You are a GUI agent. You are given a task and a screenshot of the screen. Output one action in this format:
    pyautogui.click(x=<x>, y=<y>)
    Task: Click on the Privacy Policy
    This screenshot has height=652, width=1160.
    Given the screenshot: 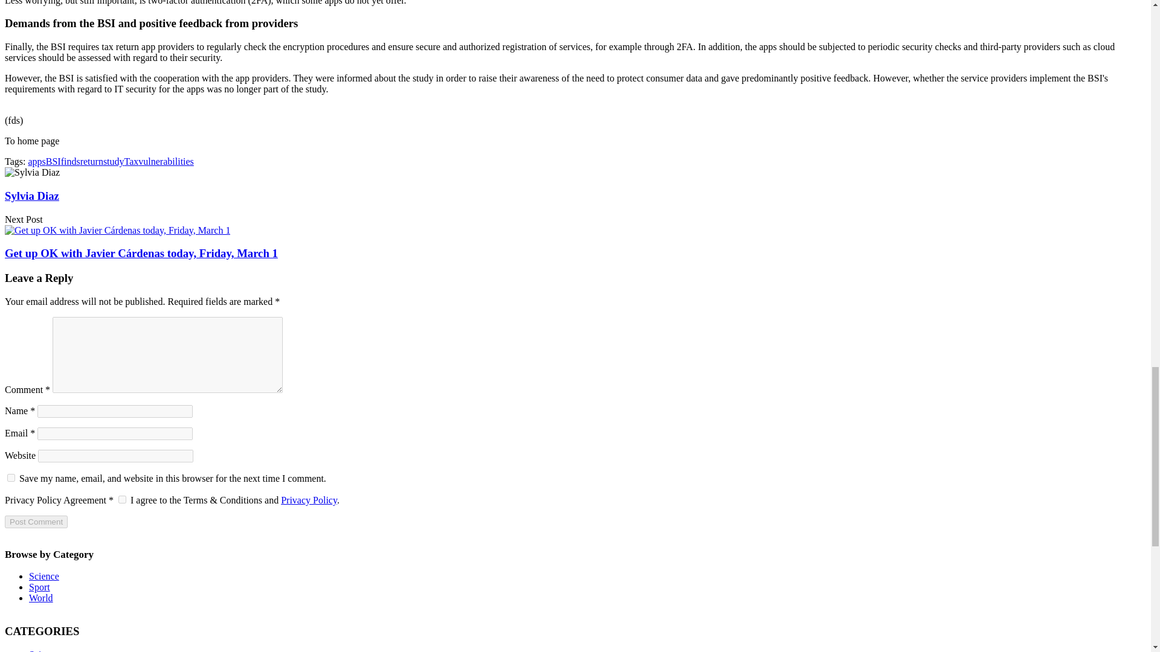 What is the action you would take?
    pyautogui.click(x=309, y=500)
    